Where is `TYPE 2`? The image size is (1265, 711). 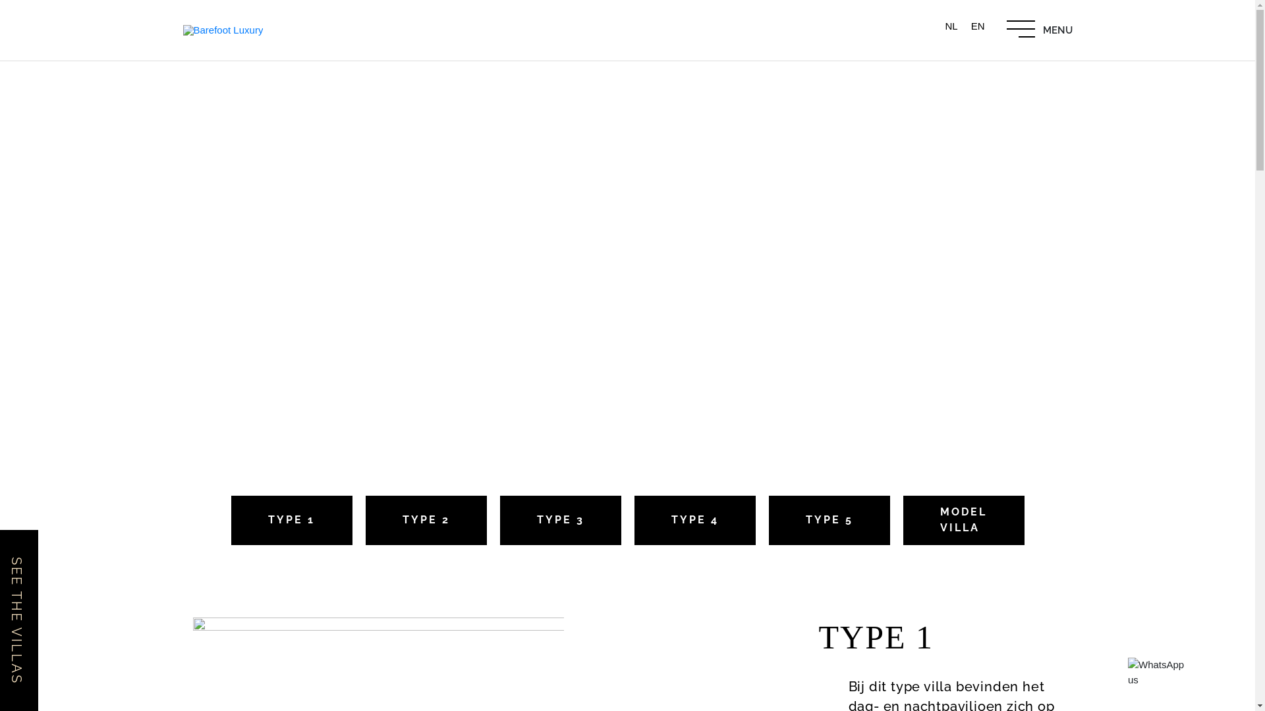 TYPE 2 is located at coordinates (426, 520).